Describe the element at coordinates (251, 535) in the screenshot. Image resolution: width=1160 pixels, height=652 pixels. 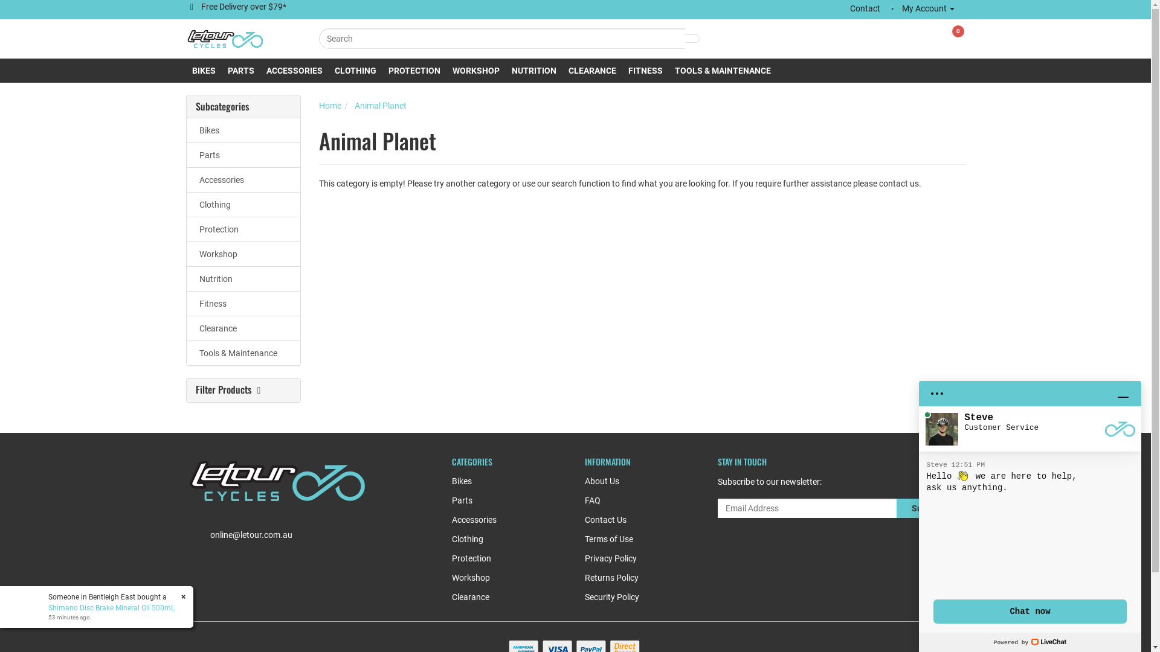
I see `online@letour.com.au` at that location.